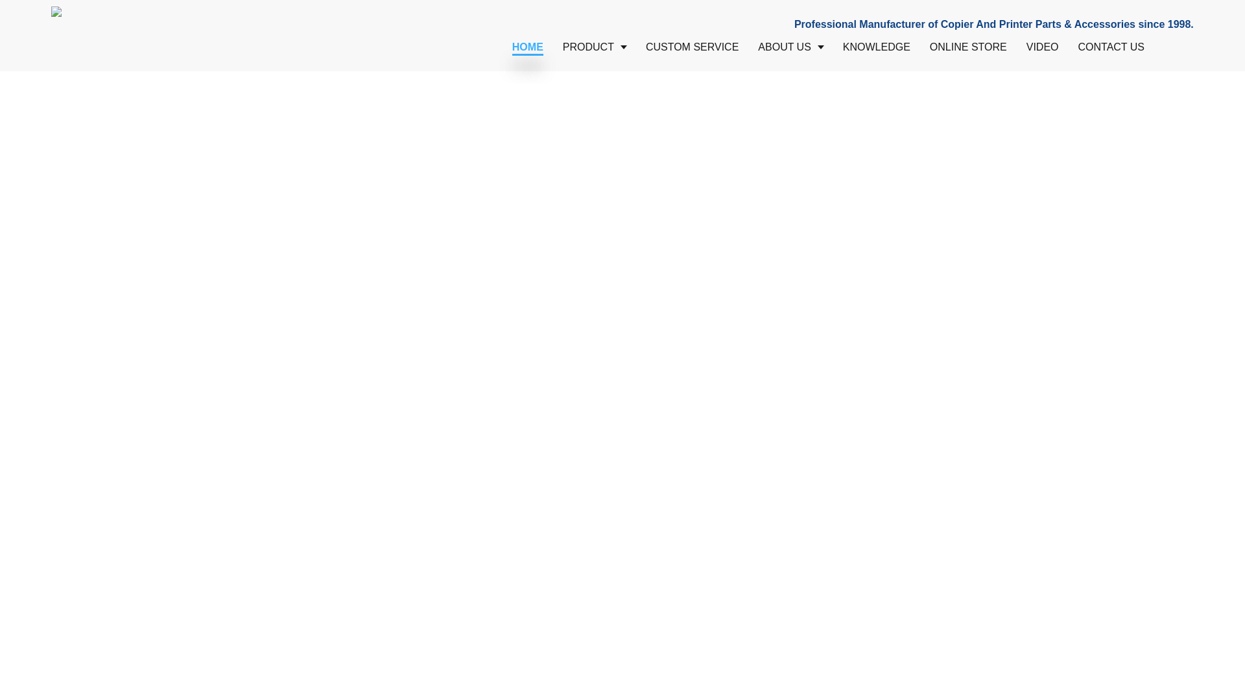  I want to click on ABOUT US, so click(790, 47).